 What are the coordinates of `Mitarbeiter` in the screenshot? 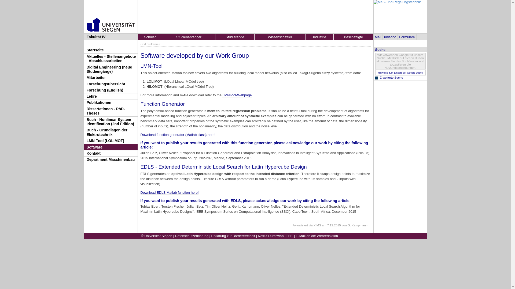 It's located at (111, 78).